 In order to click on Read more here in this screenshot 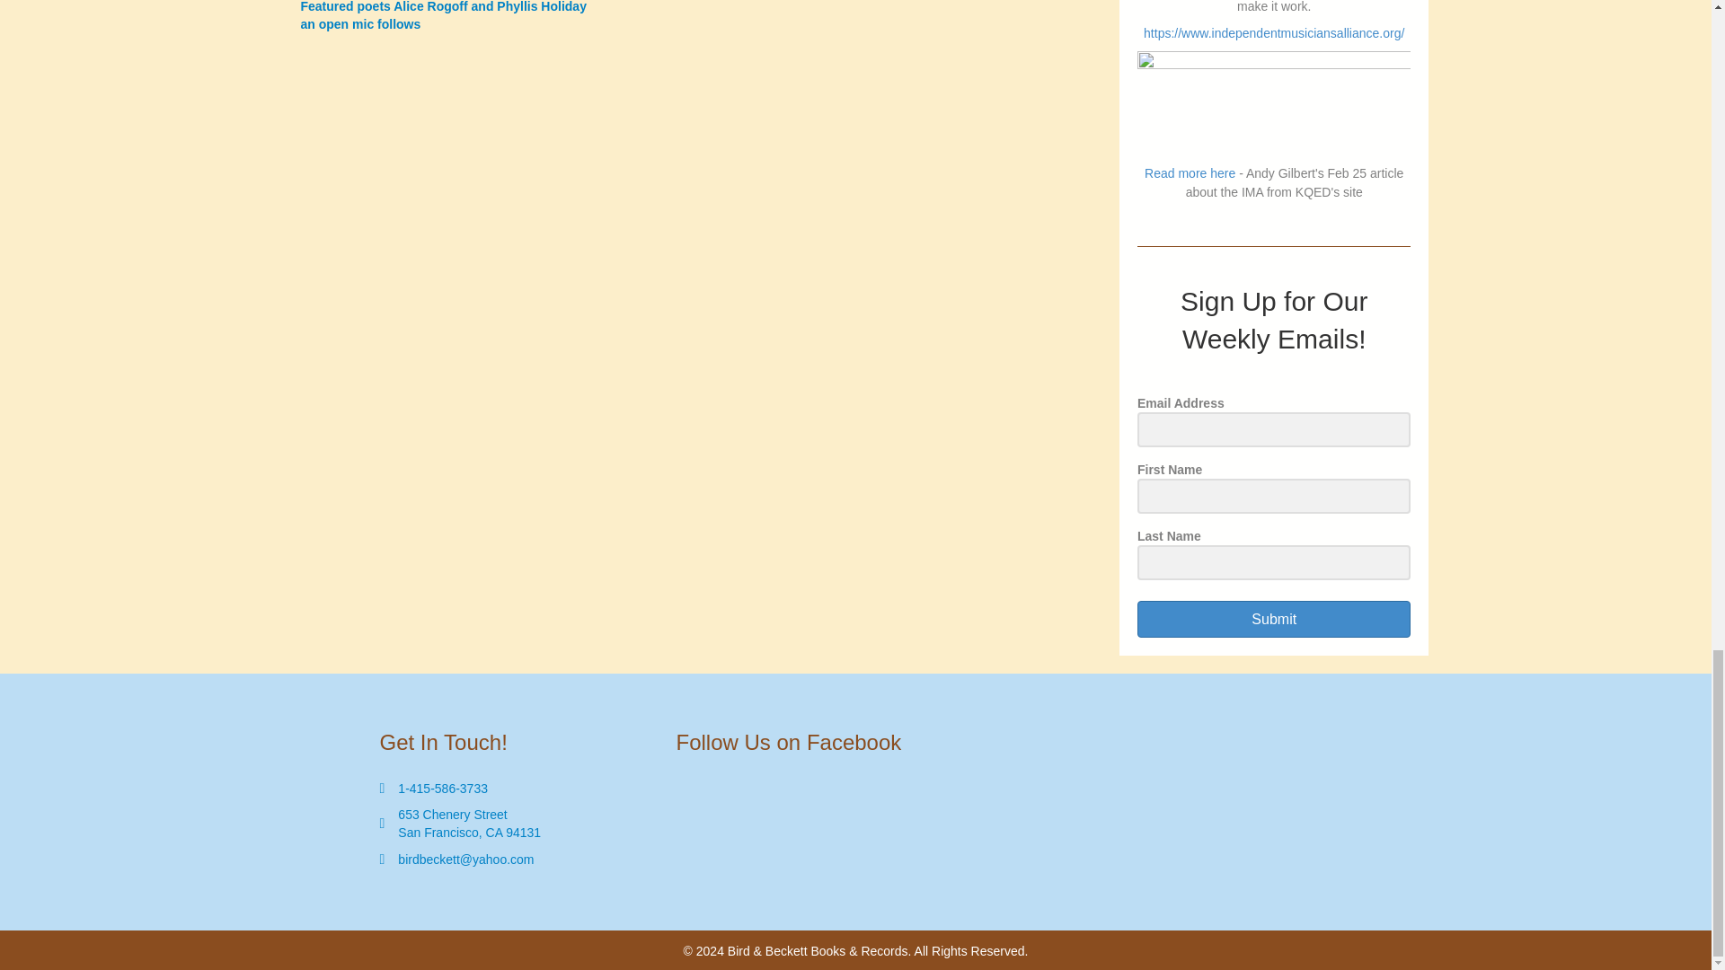, I will do `click(1190, 172)`.